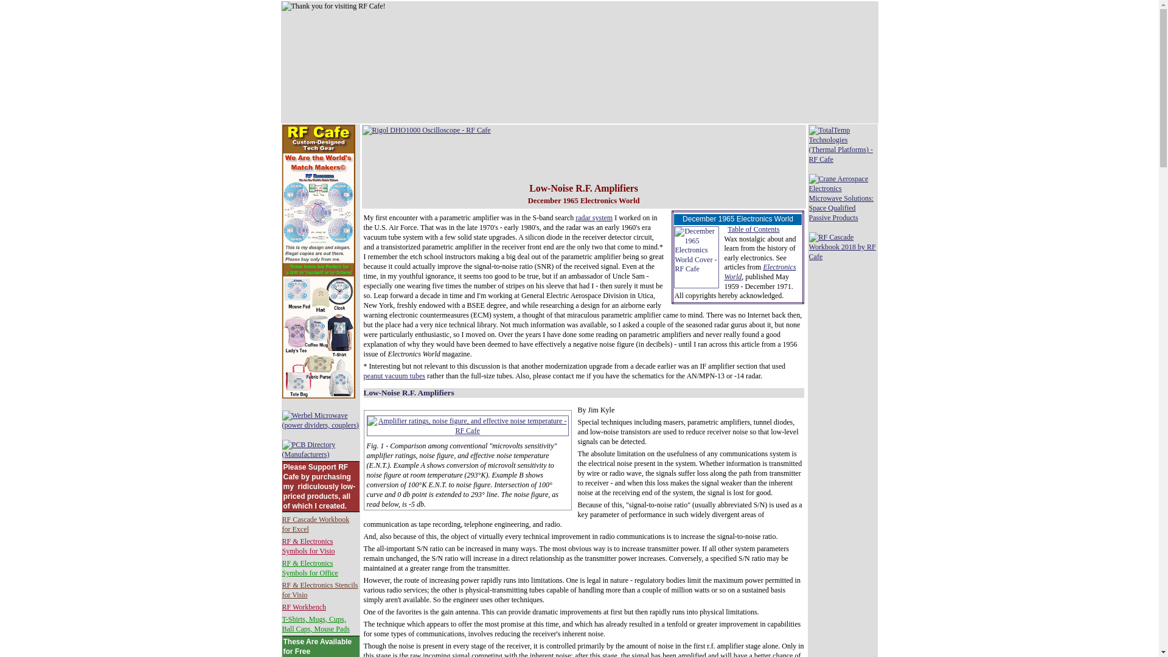 The height and width of the screenshot is (657, 1168). I want to click on RF Cascade Workbook for Excel, so click(316, 524).